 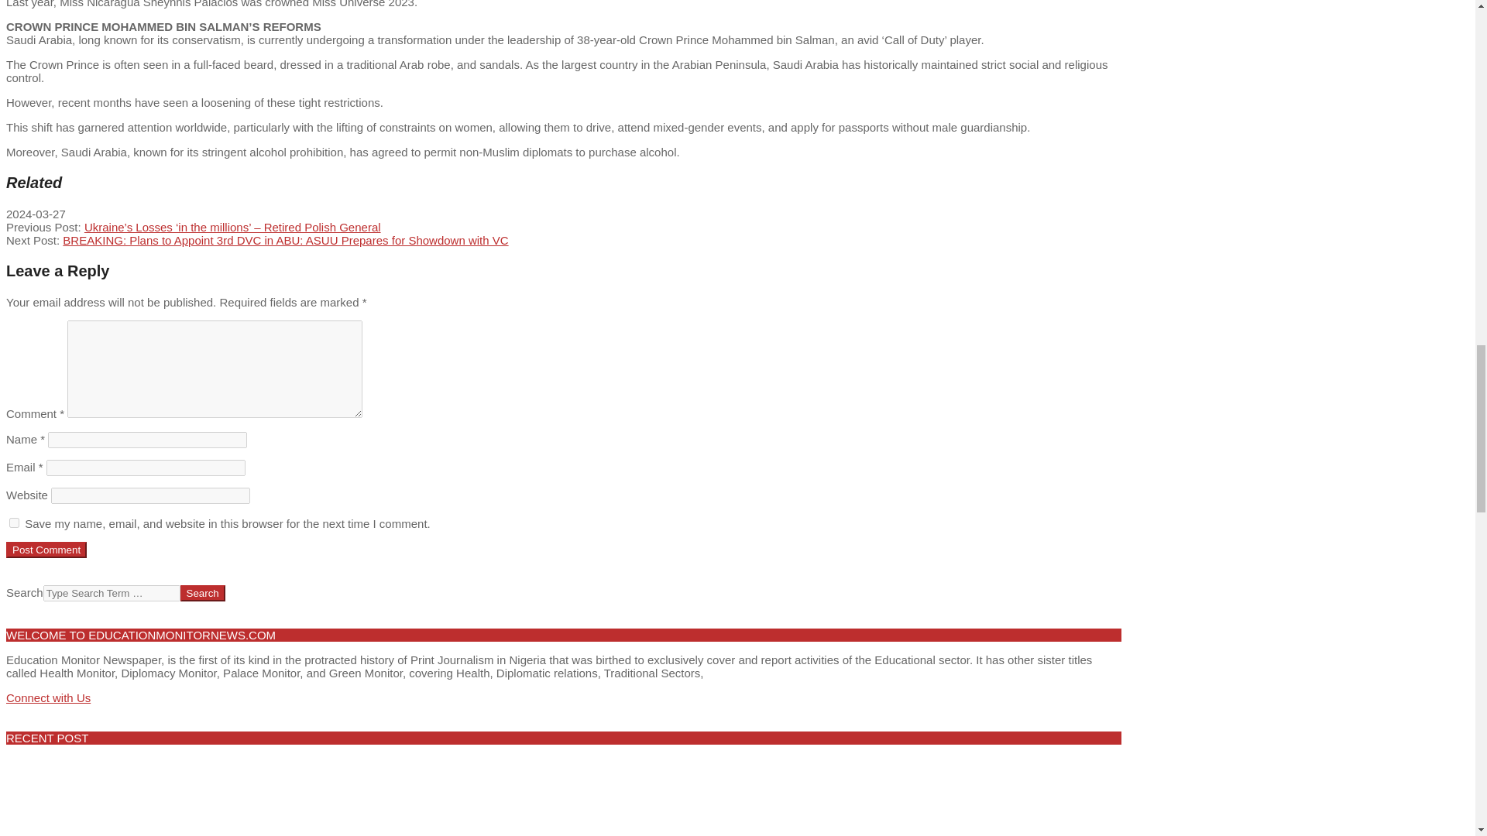 I want to click on yes, so click(x=14, y=522).